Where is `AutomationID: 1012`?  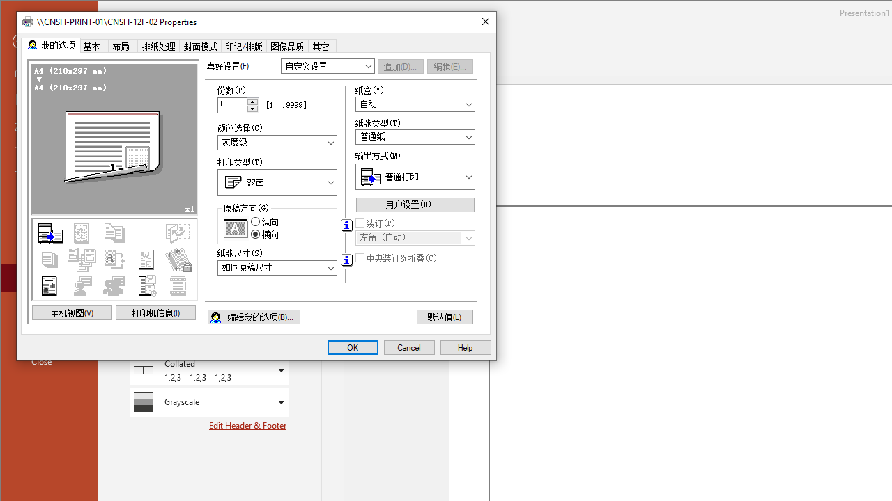
AutomationID: 1012 is located at coordinates (253, 104).